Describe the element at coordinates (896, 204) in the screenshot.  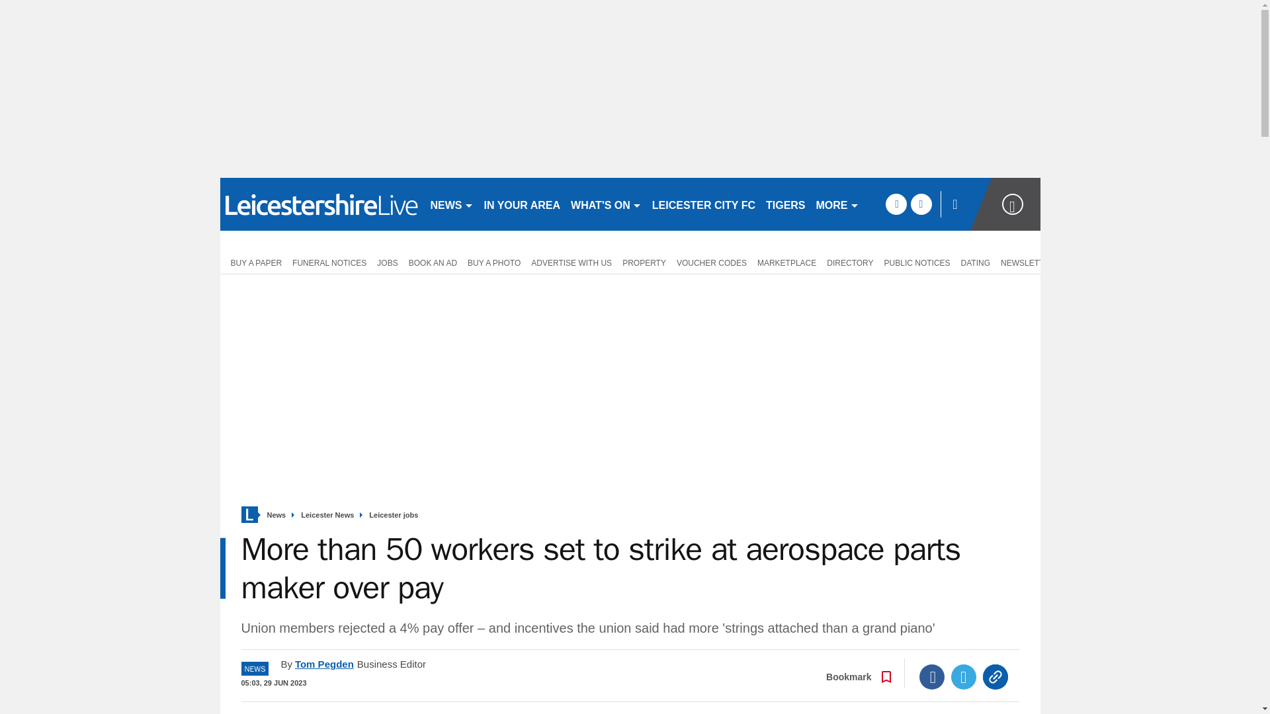
I see `facebook` at that location.